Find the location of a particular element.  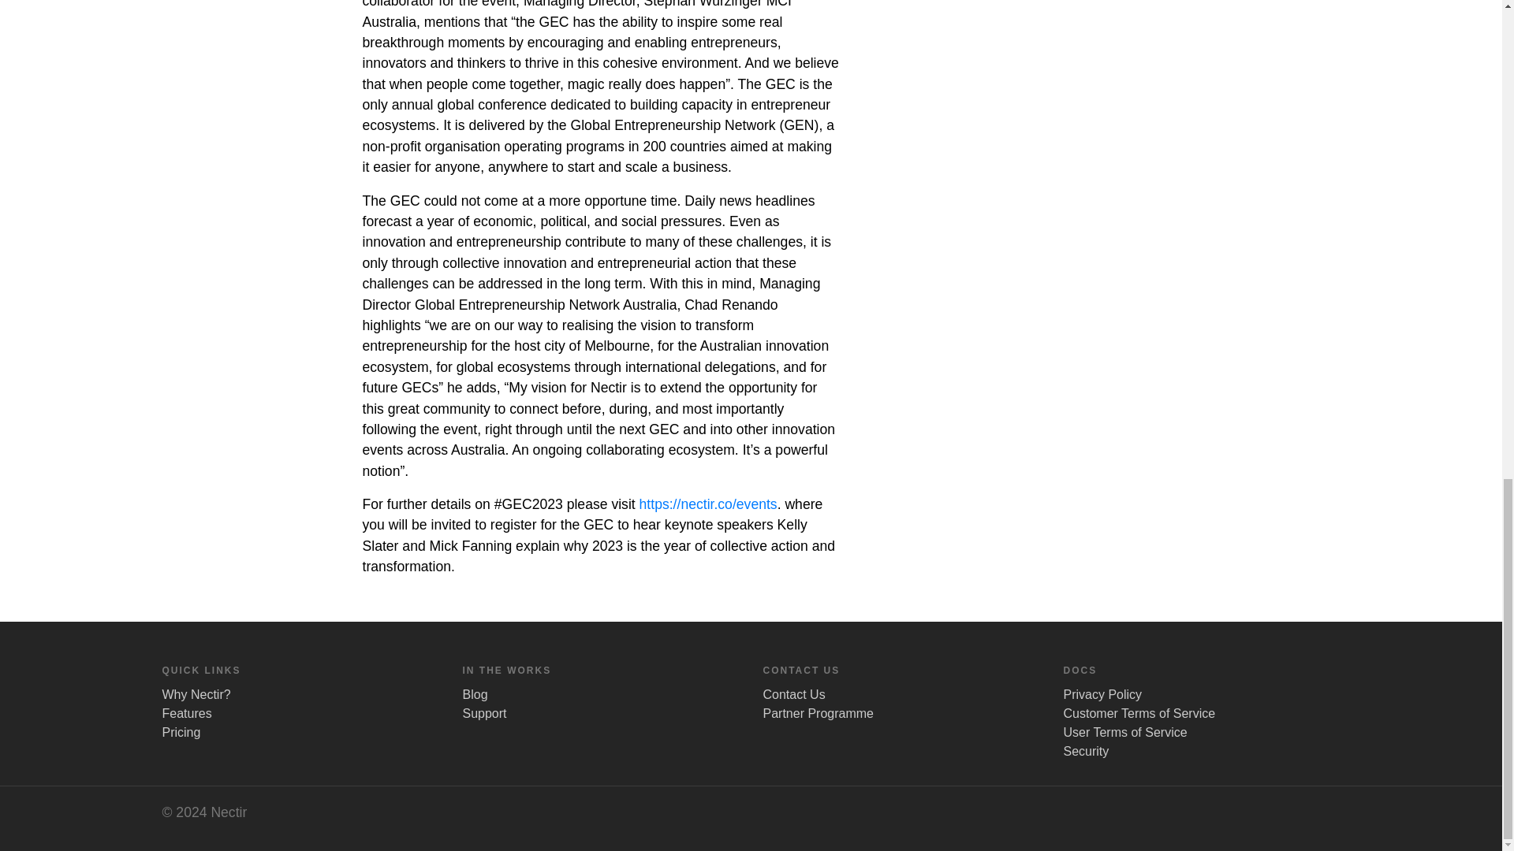

Why Nectir? is located at coordinates (196, 693).